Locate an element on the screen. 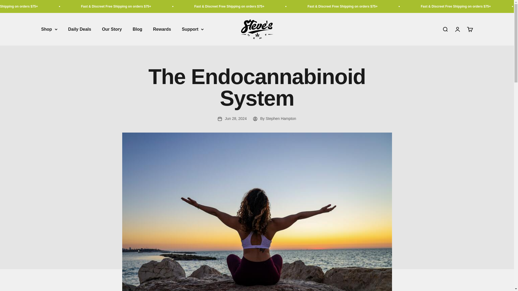  Our Story is located at coordinates (445, 29).